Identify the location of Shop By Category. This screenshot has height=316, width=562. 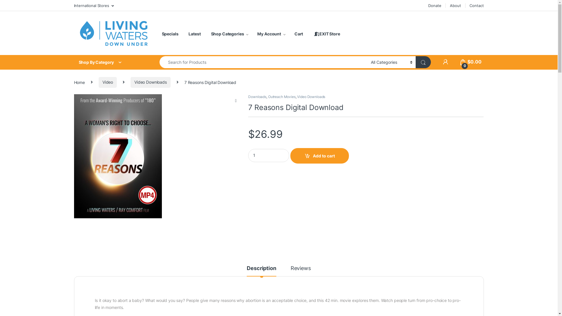
(111, 62).